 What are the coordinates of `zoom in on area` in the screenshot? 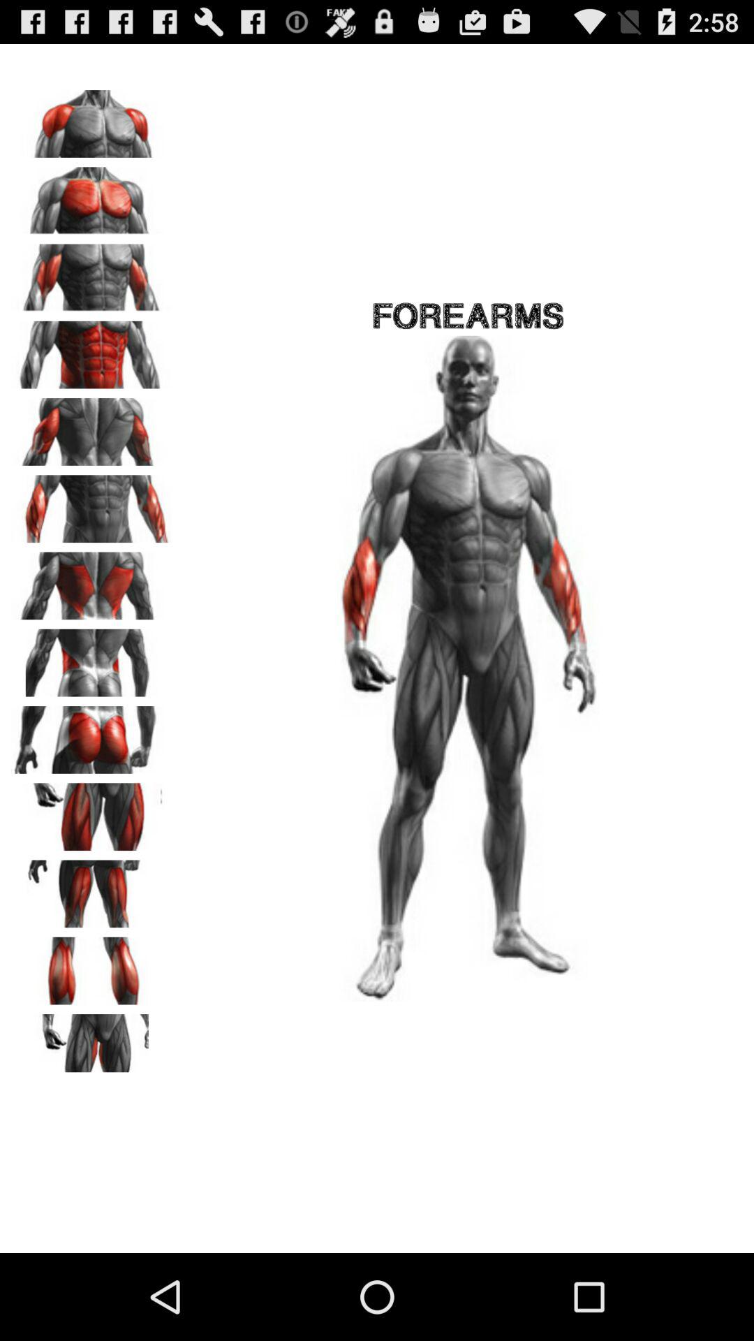 It's located at (91, 966).